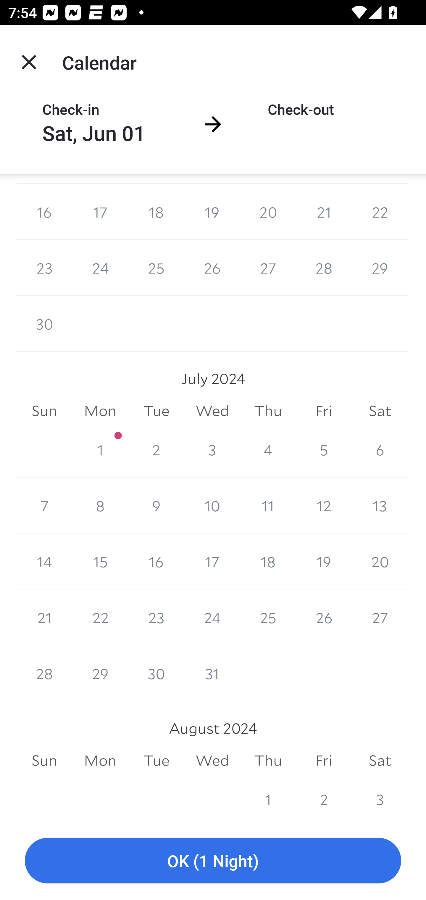 This screenshot has width=426, height=900. Describe the element at coordinates (156, 211) in the screenshot. I see `18 18 June 2024` at that location.